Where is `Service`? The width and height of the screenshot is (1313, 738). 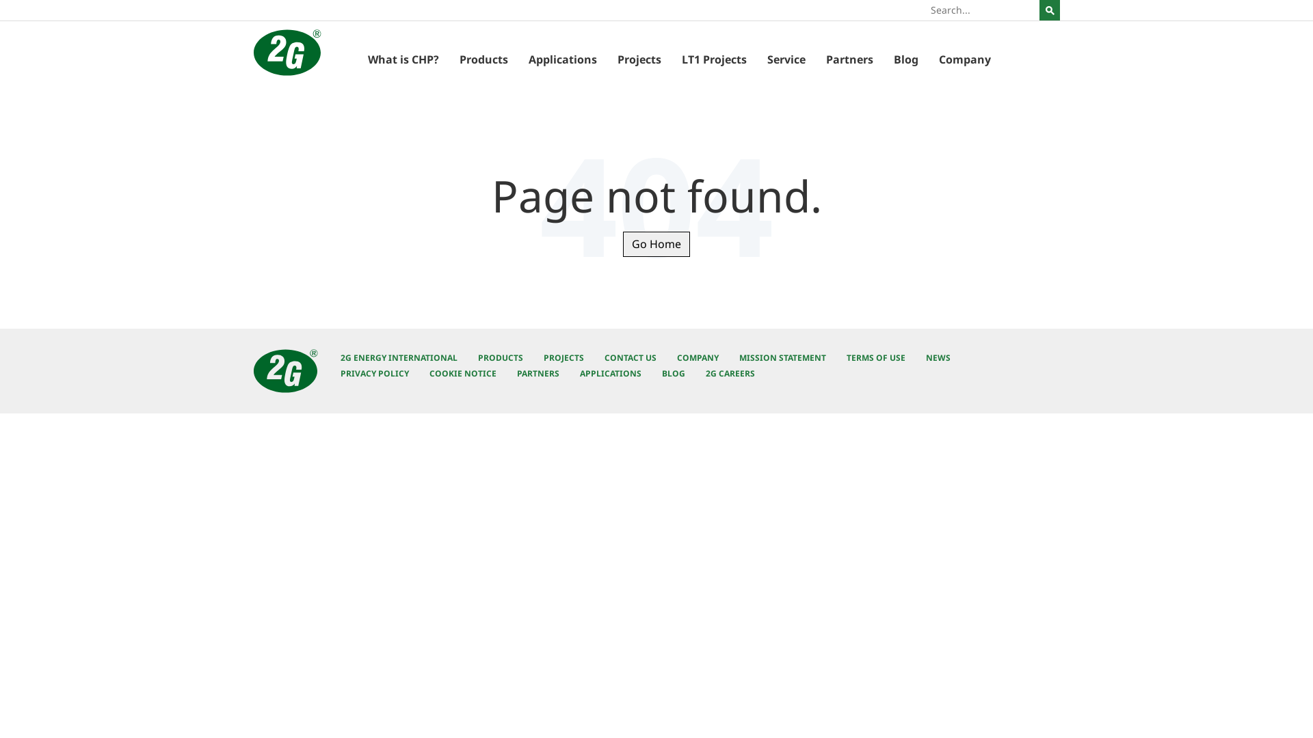
Service is located at coordinates (786, 61).